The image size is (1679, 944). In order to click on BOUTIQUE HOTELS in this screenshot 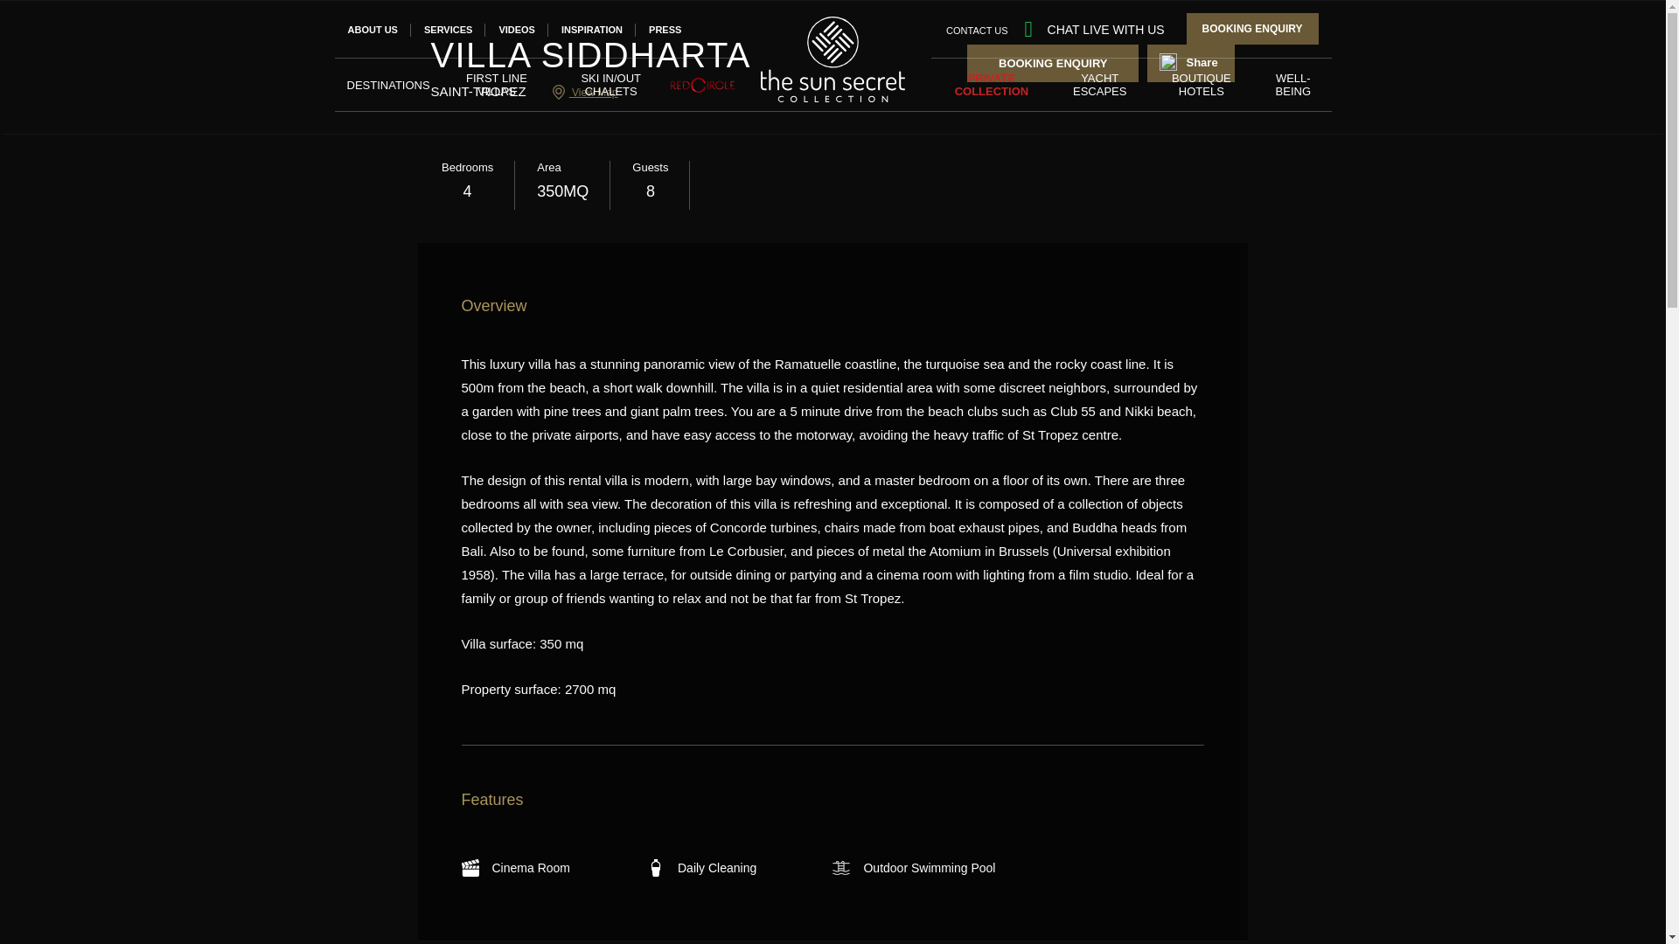, I will do `click(1202, 84)`.